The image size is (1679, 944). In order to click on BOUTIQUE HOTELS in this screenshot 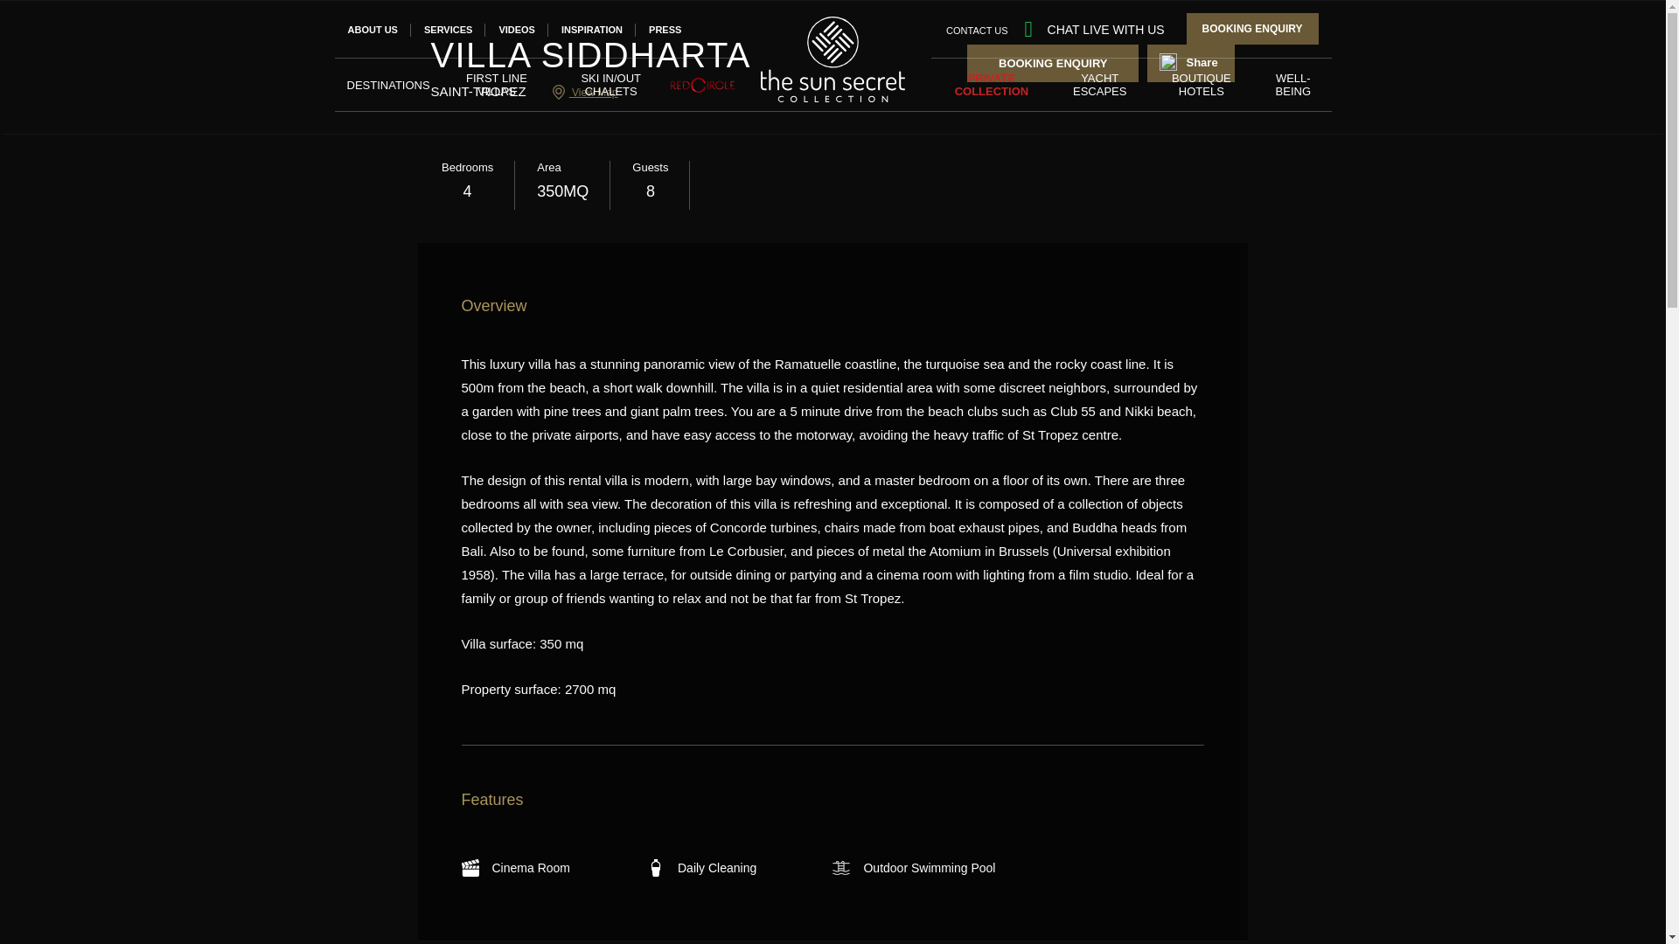, I will do `click(1202, 84)`.